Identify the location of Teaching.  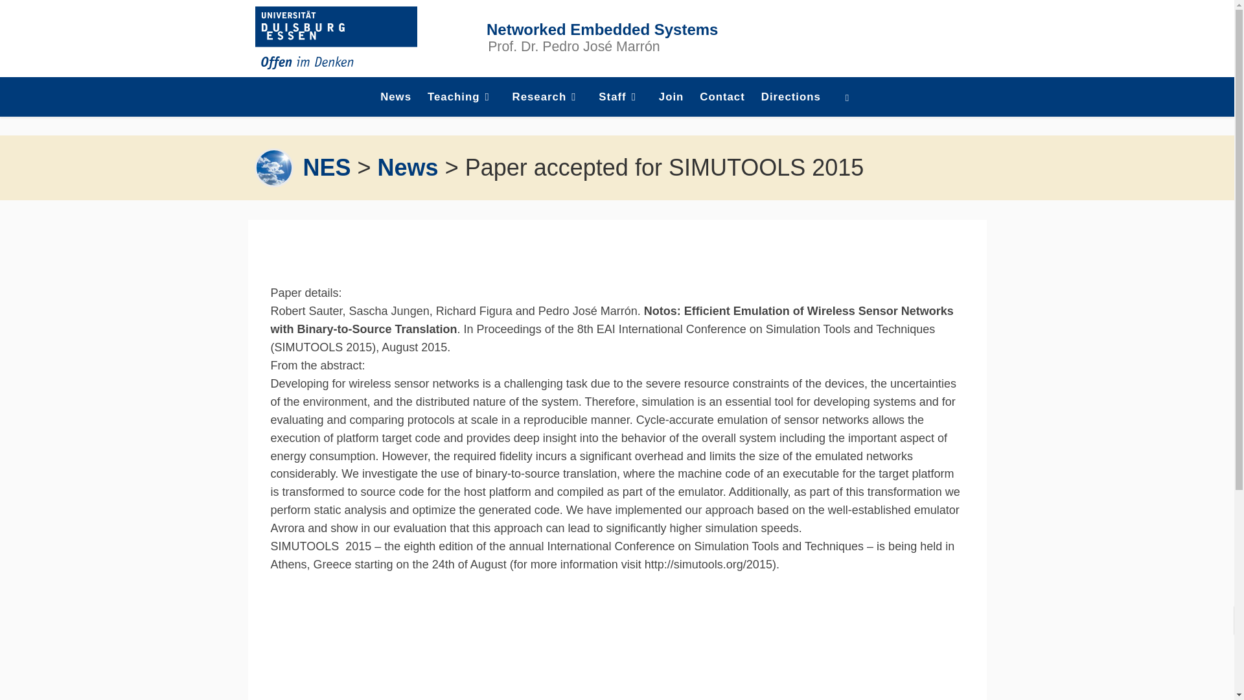
(461, 97).